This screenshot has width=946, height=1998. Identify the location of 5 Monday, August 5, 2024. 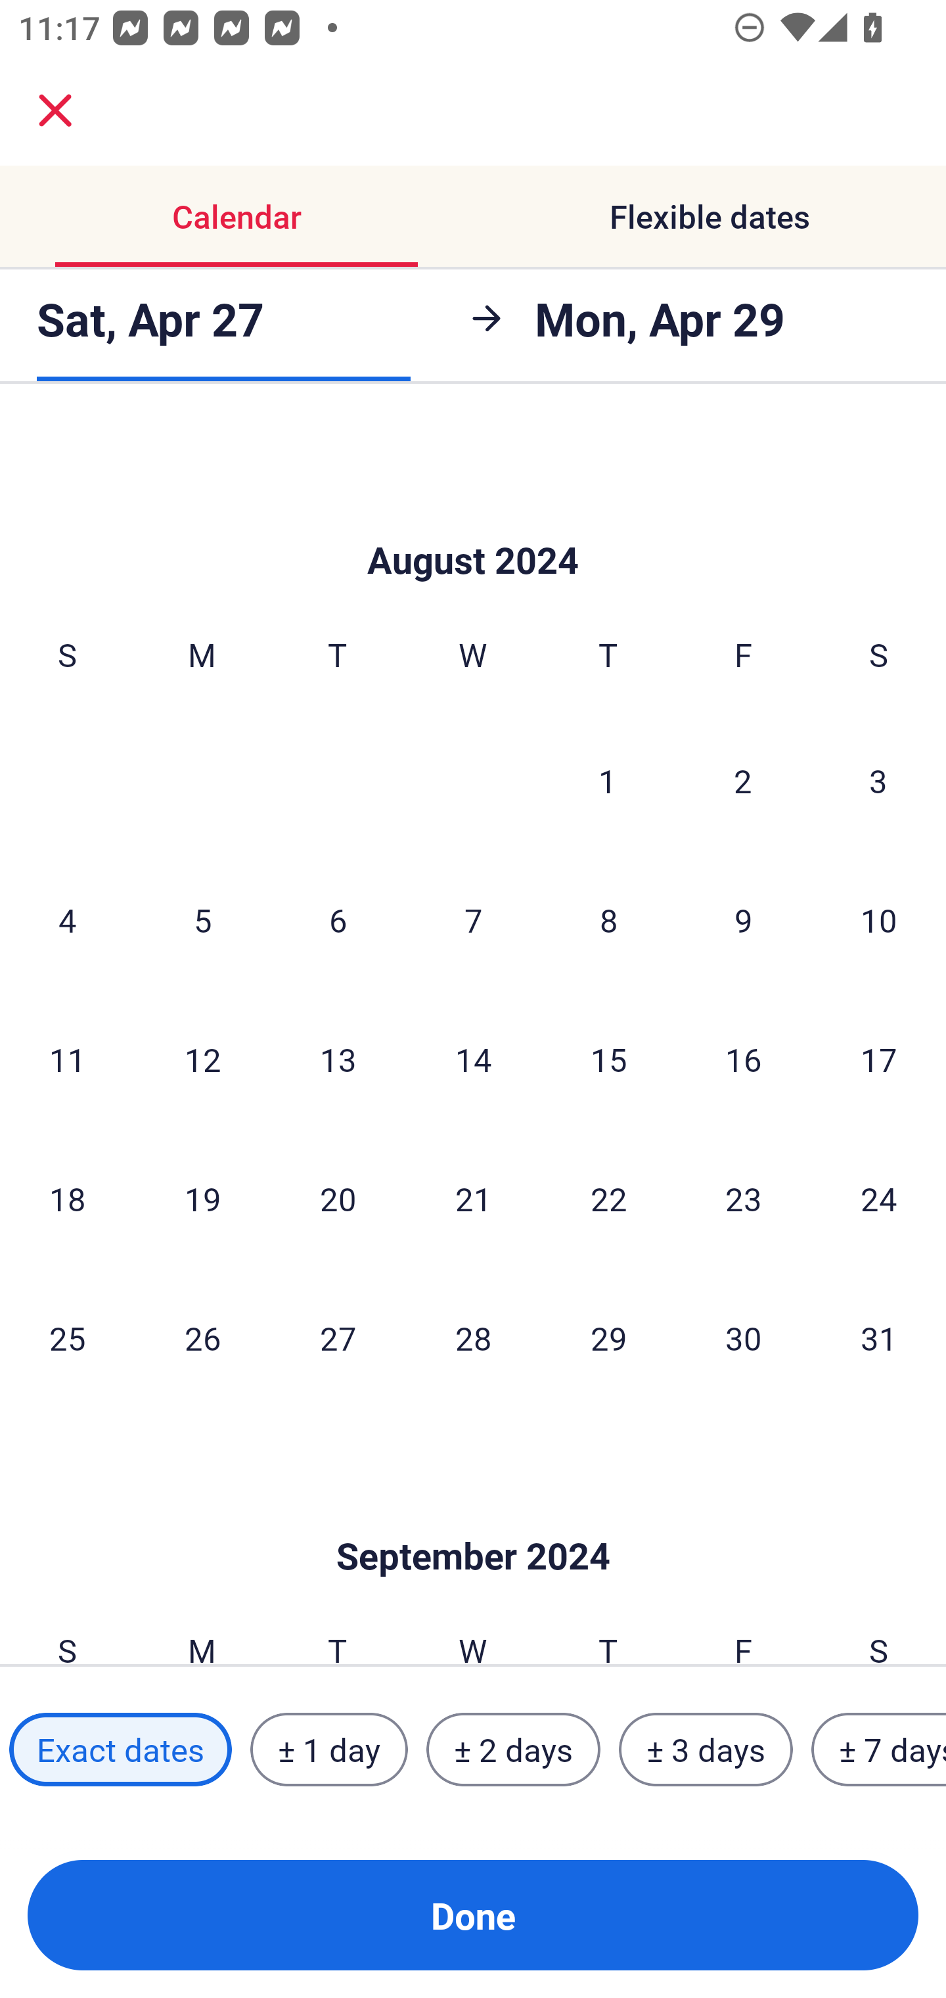
(202, 920).